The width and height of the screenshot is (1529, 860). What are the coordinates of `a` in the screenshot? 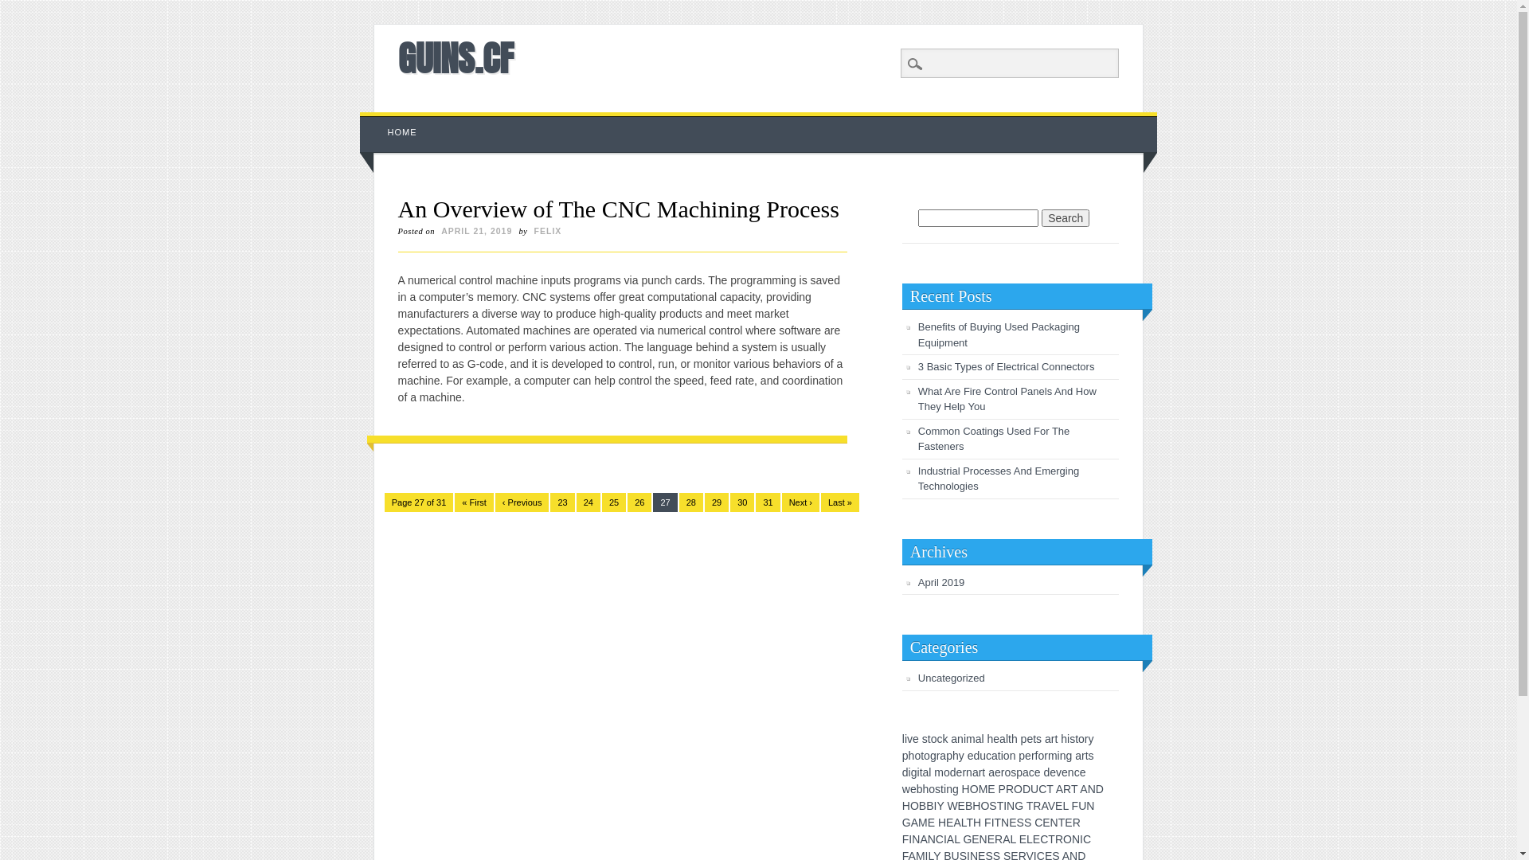 It's located at (954, 739).